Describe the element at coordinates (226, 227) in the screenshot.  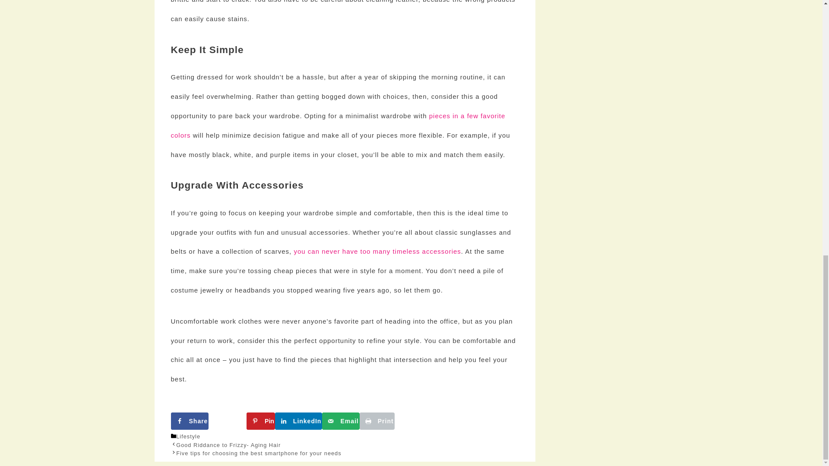
I see `Share on Facebook` at that location.